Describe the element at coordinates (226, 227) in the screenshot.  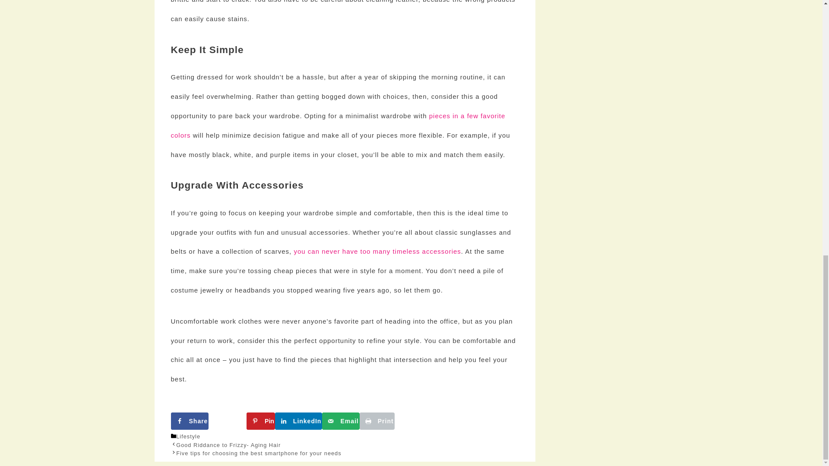
I see `Share on Facebook` at that location.